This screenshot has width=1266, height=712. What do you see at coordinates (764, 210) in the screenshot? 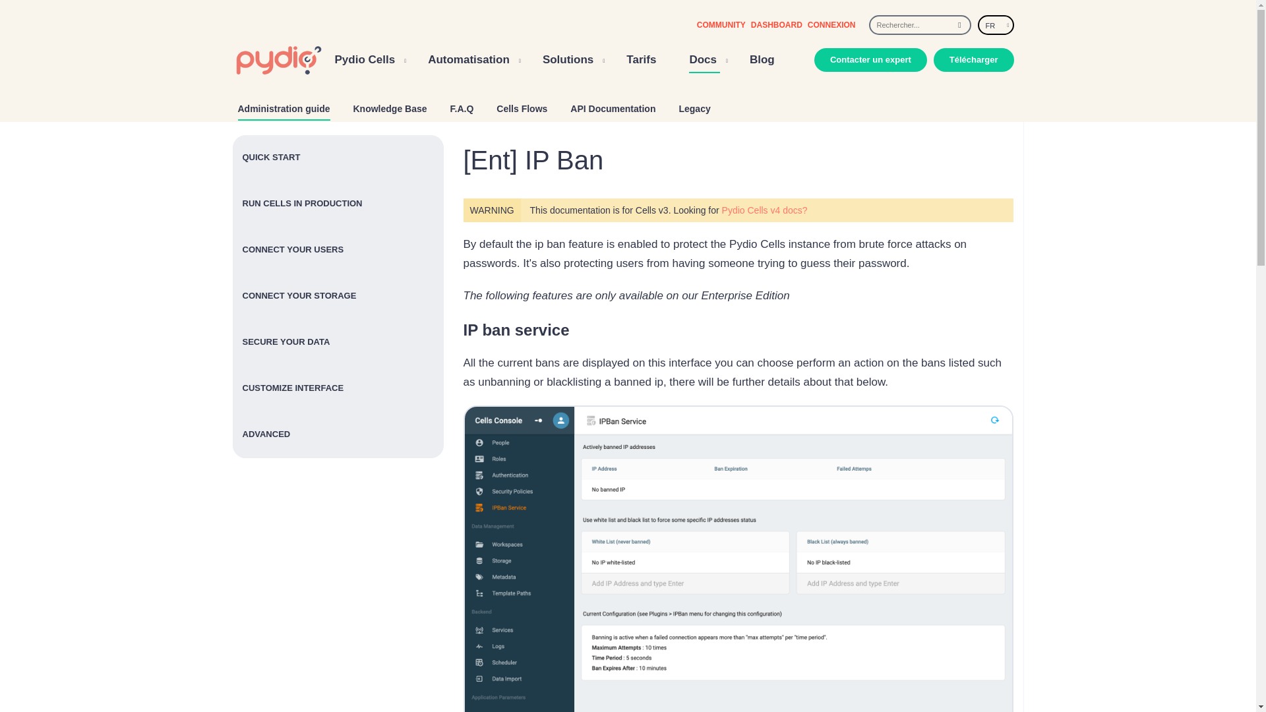
I see `Pydio Cells v4 docs?` at bounding box center [764, 210].